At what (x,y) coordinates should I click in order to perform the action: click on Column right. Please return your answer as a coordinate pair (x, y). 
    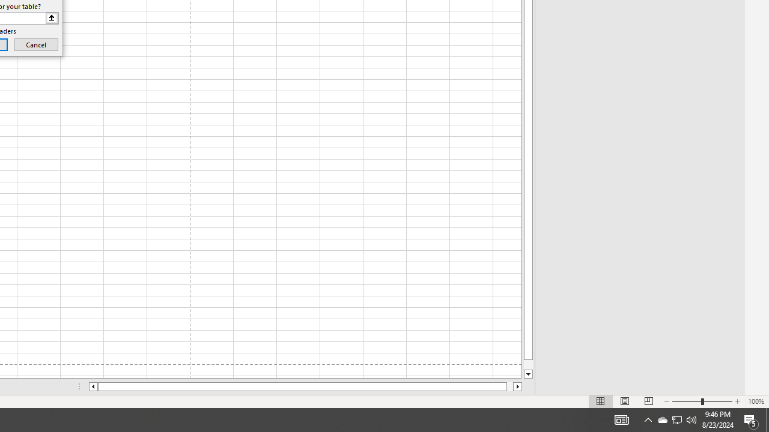
    Looking at the image, I should click on (518, 386).